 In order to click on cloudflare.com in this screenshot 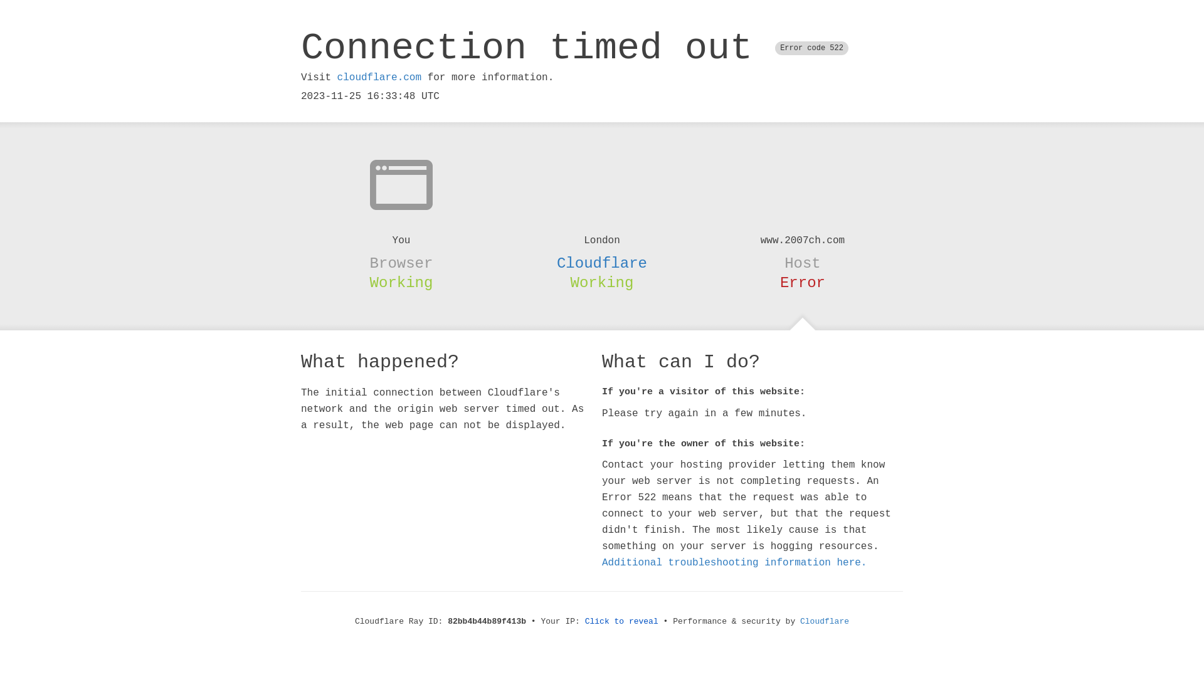, I will do `click(379, 78)`.